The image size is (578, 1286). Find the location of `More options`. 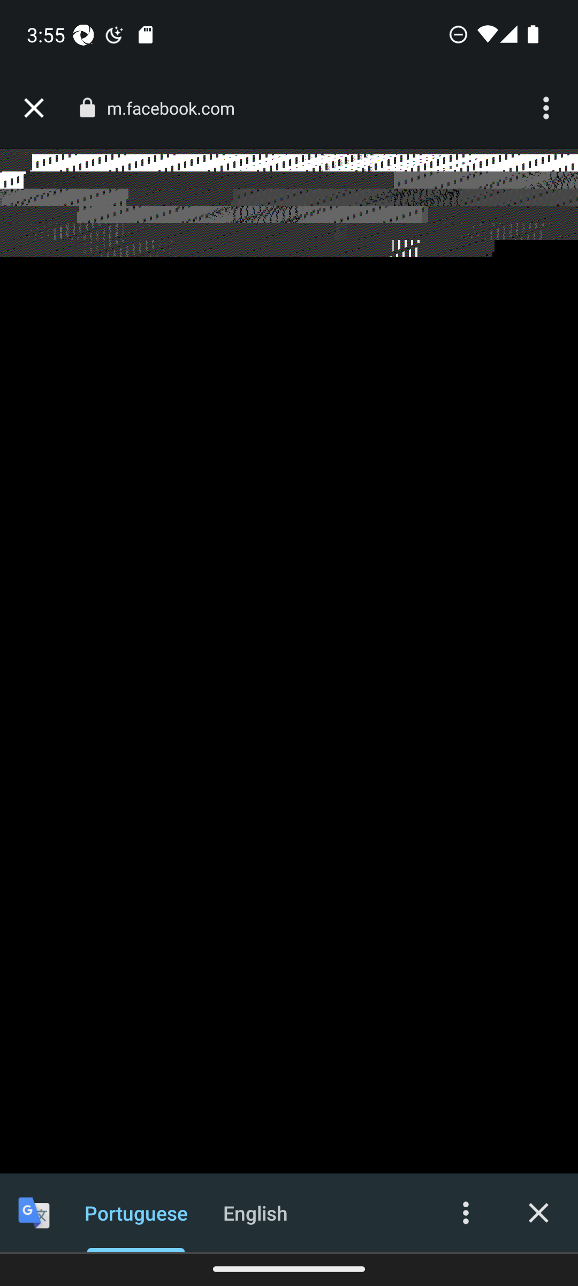

More options is located at coordinates (466, 1212).